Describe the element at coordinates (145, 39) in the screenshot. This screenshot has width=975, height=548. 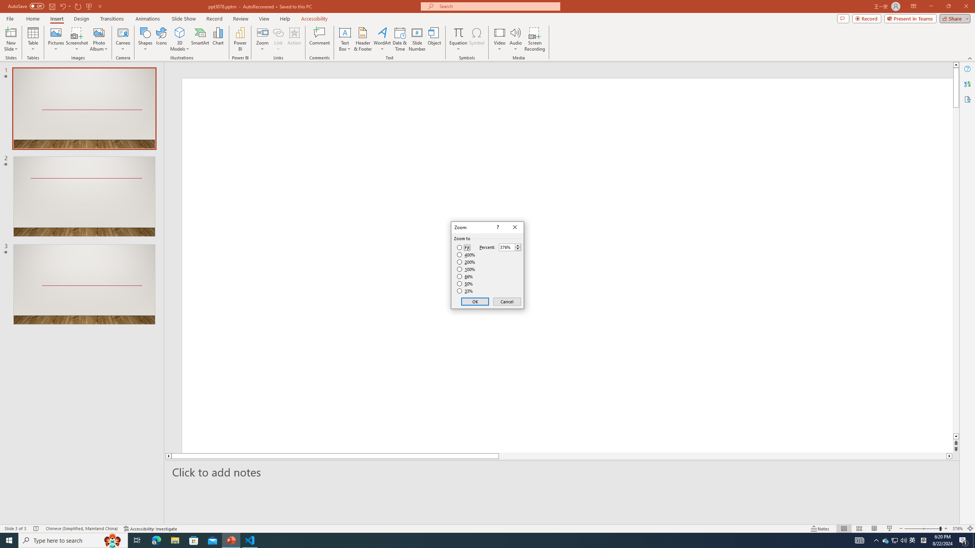
I see `Shapes` at that location.